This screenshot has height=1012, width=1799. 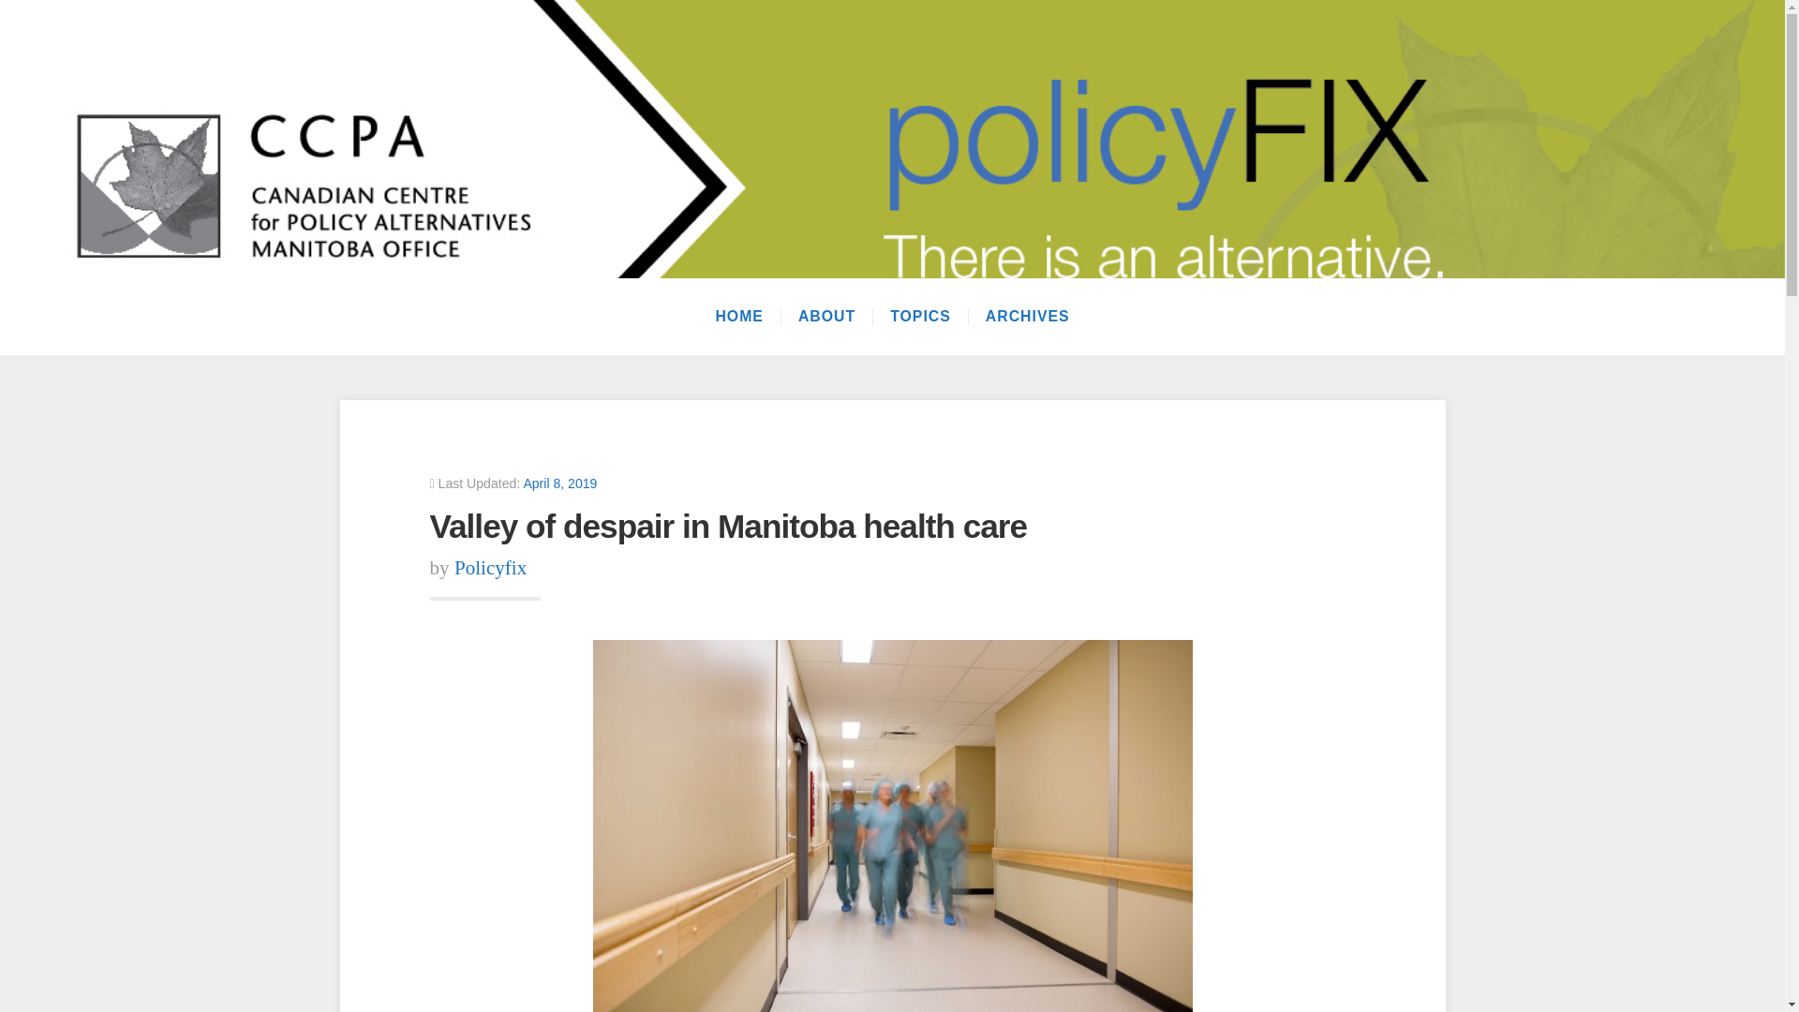 I want to click on April 8, 2019, so click(x=560, y=483).